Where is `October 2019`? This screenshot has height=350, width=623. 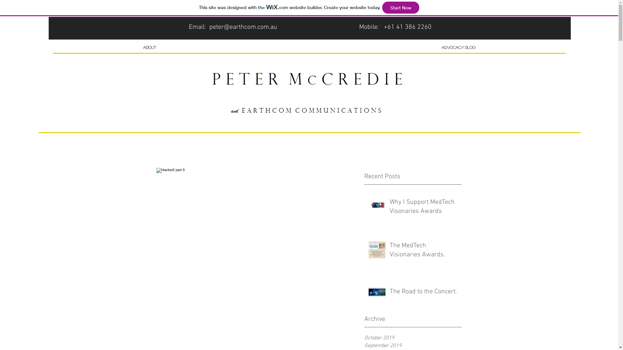 October 2019 is located at coordinates (413, 338).